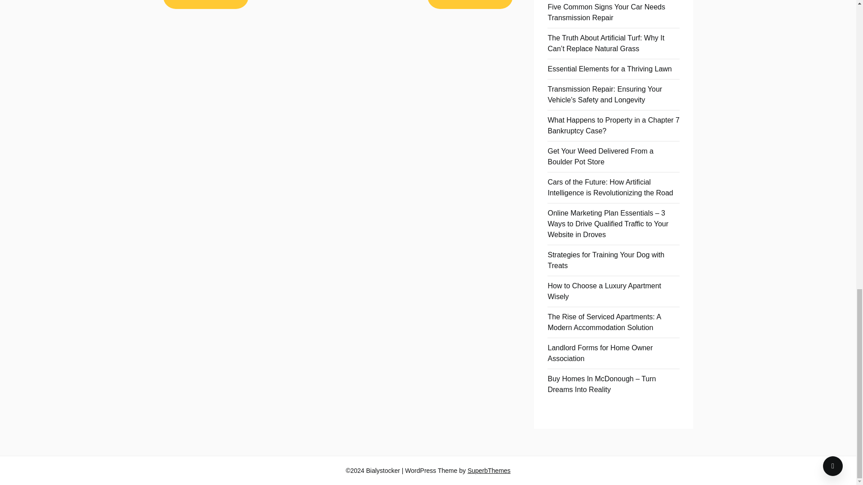  Describe the element at coordinates (606, 260) in the screenshot. I see `Strategies for Training Your Dog with Treats` at that location.